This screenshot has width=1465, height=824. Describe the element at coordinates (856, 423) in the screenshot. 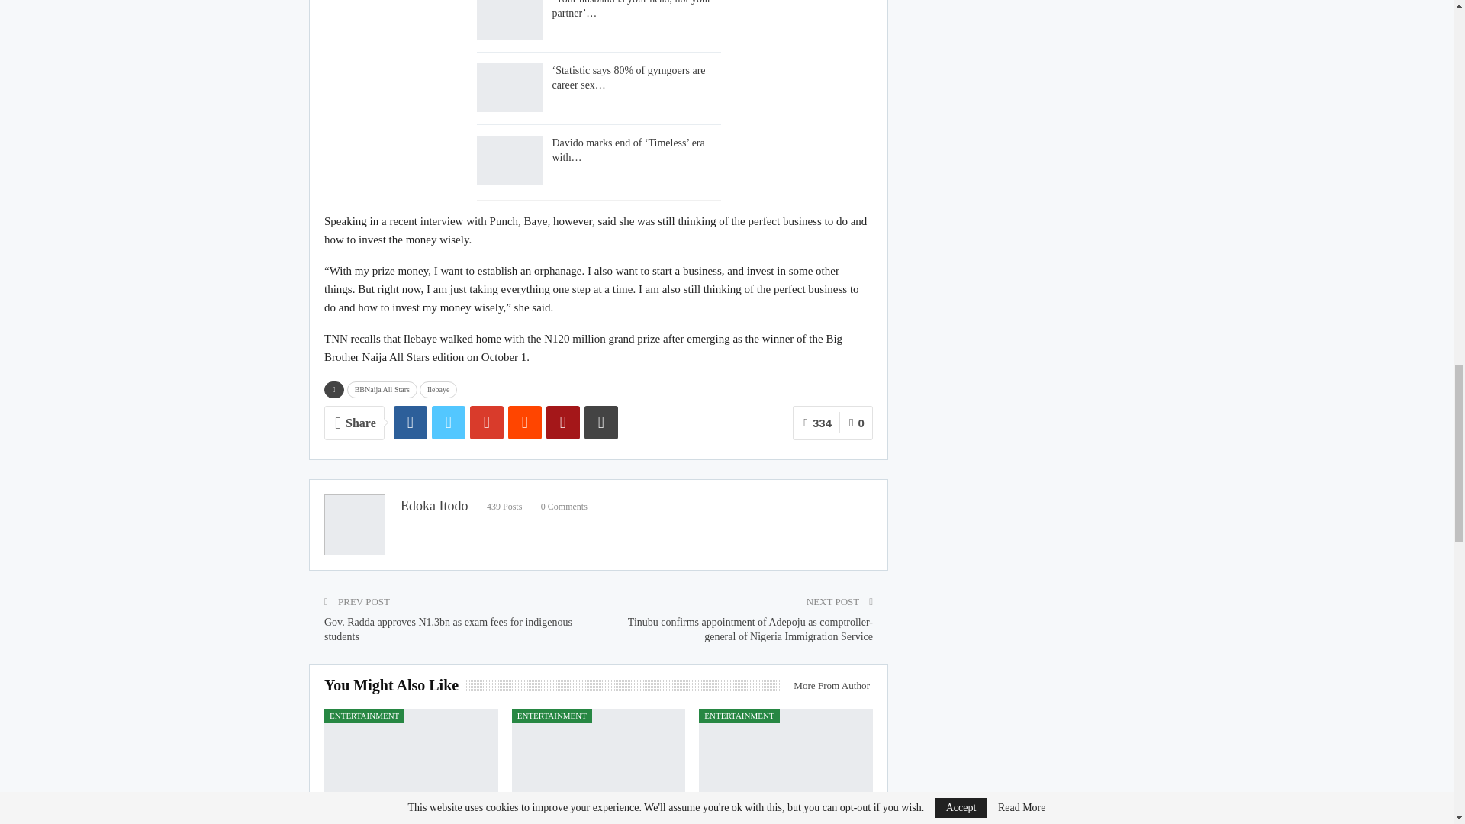

I see `0` at that location.